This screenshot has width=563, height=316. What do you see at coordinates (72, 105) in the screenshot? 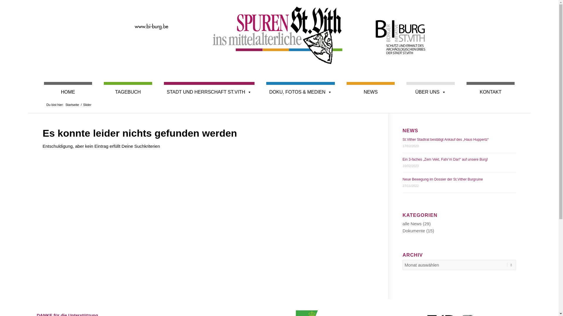
I see `Startseite` at bounding box center [72, 105].